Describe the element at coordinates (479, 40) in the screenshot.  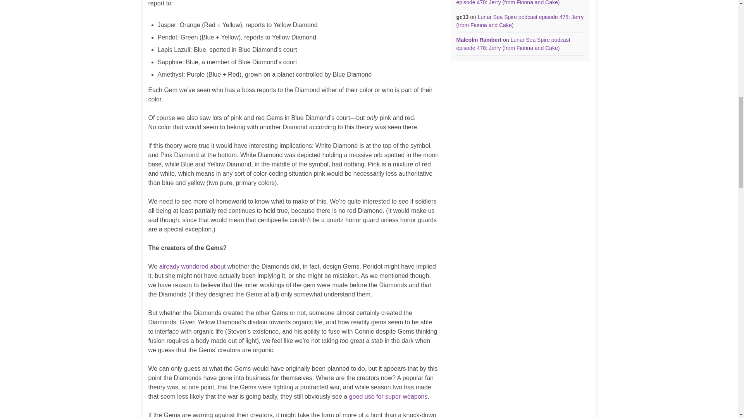
I see `Malcolm Rambert` at that location.